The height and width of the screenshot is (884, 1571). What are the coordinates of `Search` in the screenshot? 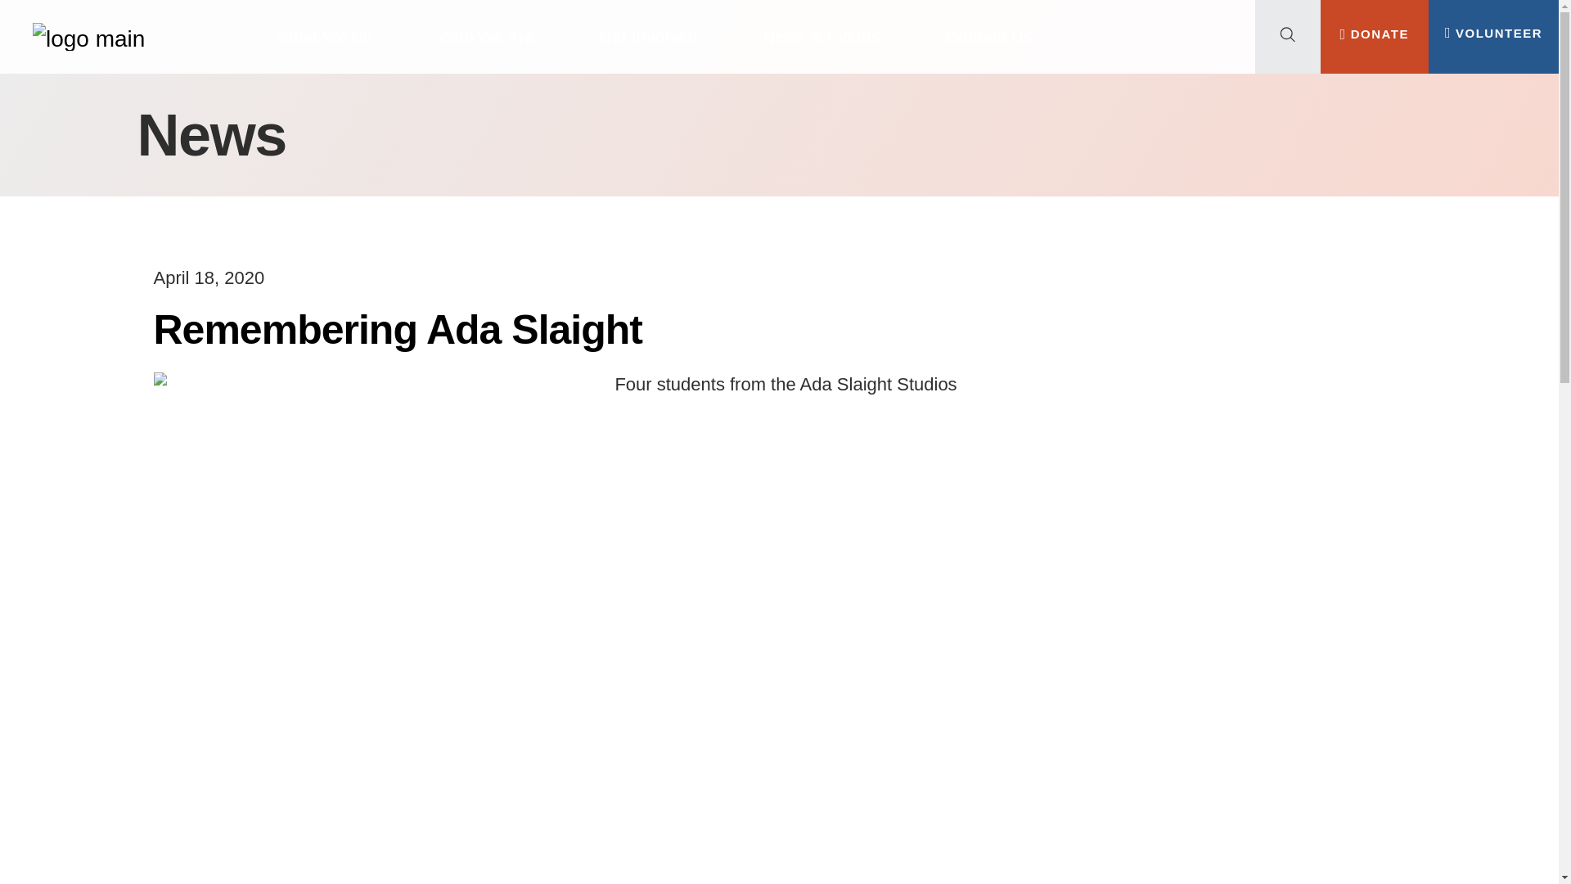 It's located at (151, 98).